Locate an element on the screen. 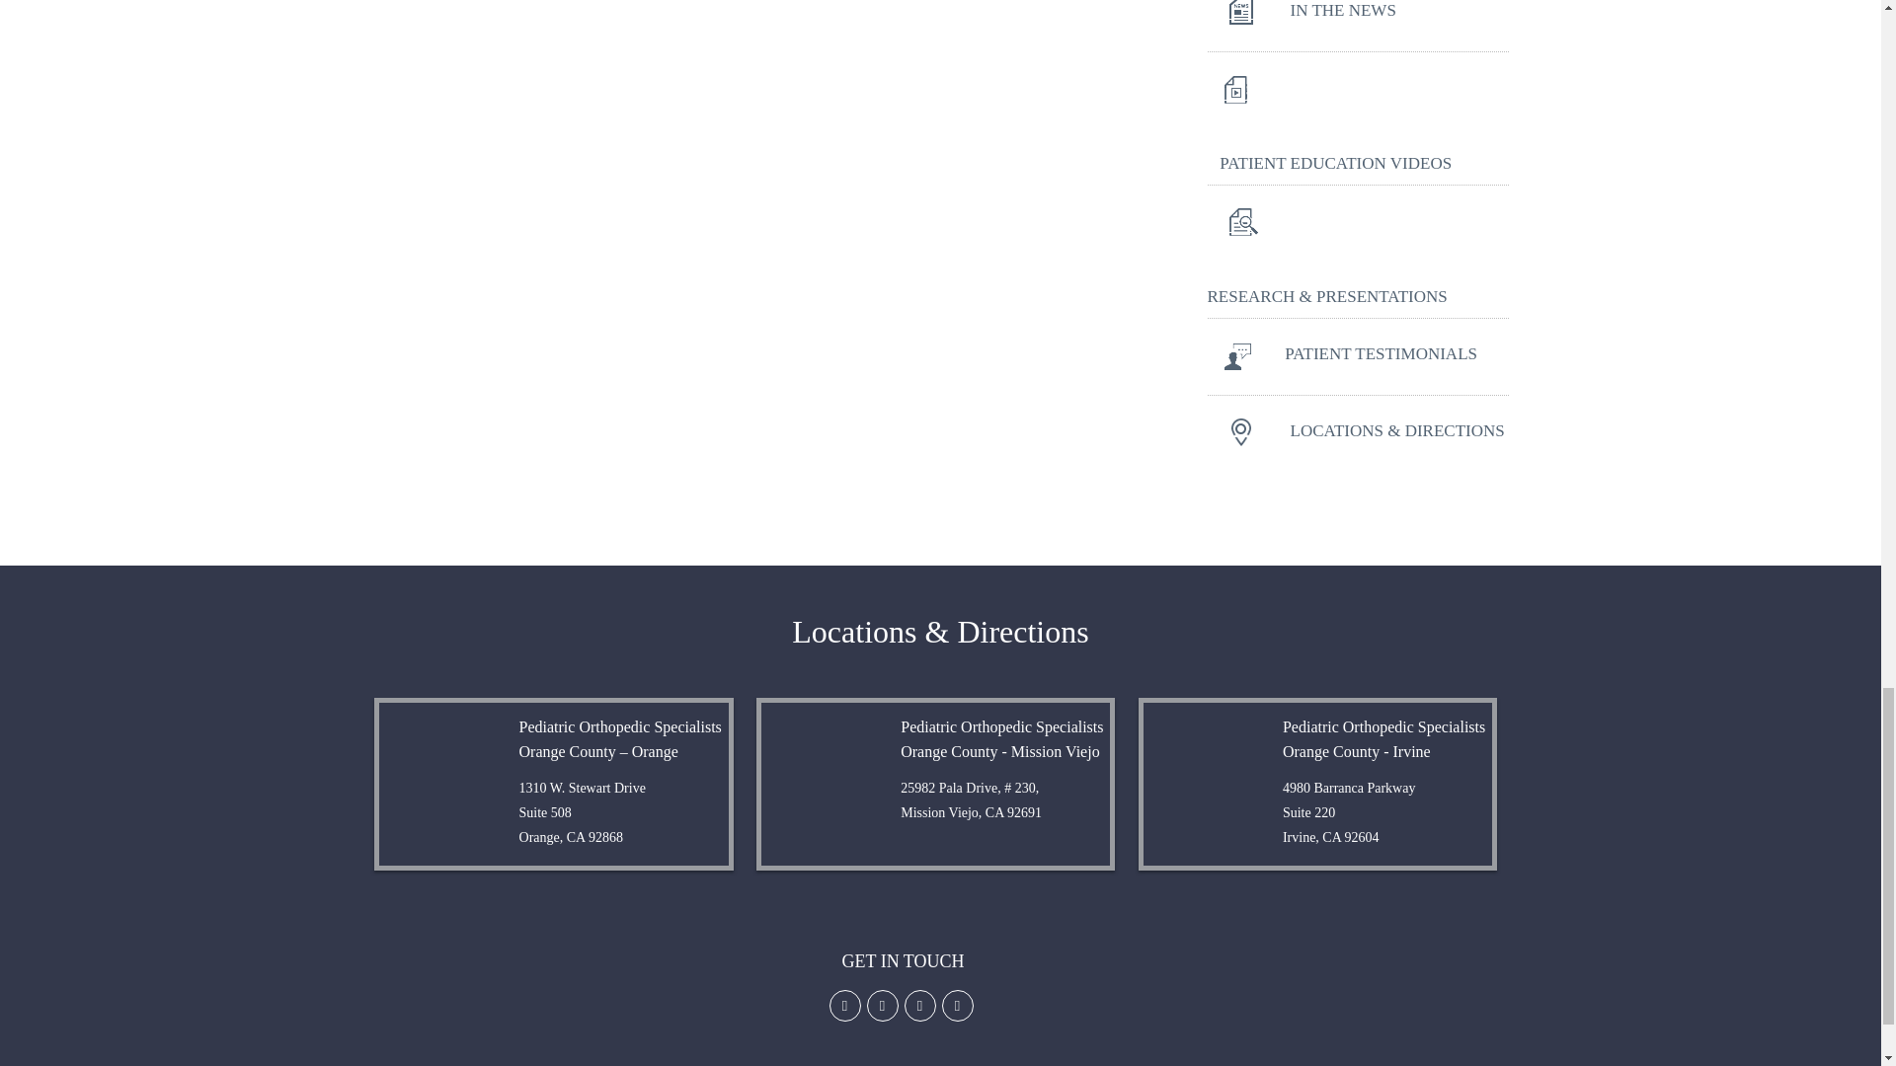 This screenshot has width=1896, height=1066. Follow Dr. Schlechter on YouTube is located at coordinates (958, 1005).